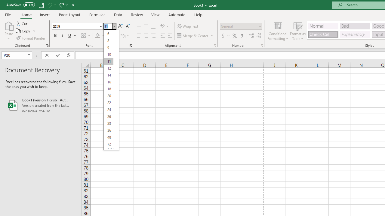 Image resolution: width=385 pixels, height=216 pixels. I want to click on Italic, so click(63, 36).